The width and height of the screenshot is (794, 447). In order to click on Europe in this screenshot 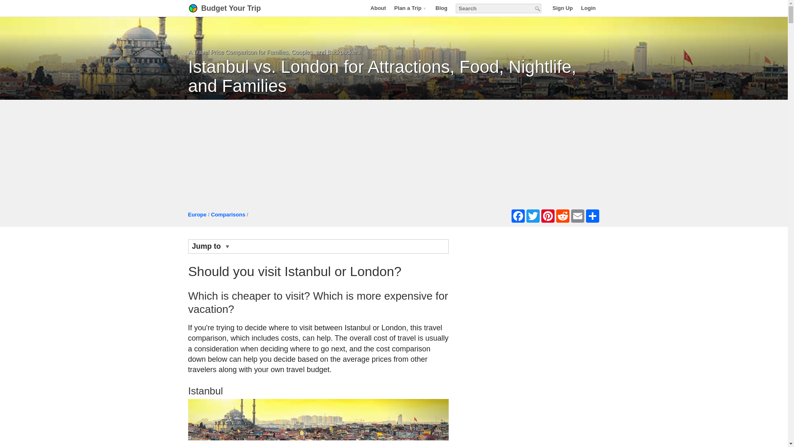, I will do `click(197, 214)`.